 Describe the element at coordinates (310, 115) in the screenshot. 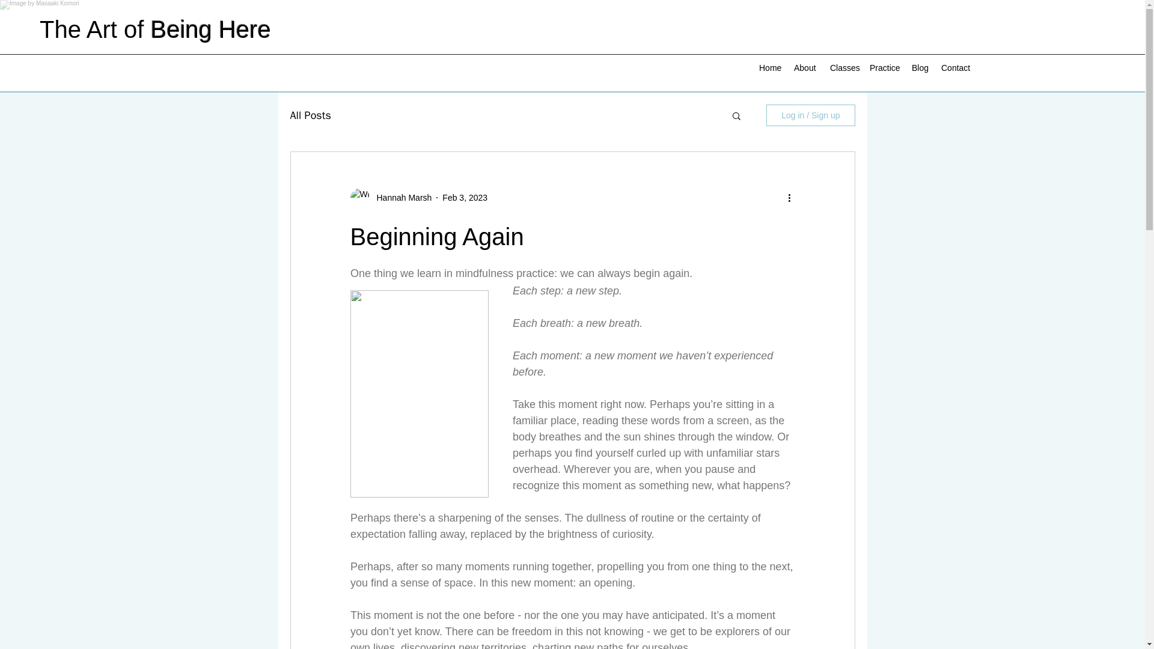

I see `All Posts` at that location.